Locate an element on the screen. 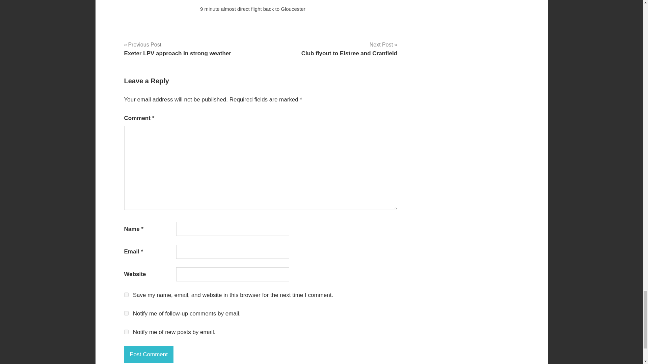 This screenshot has height=364, width=648. subscribe is located at coordinates (349, 49).